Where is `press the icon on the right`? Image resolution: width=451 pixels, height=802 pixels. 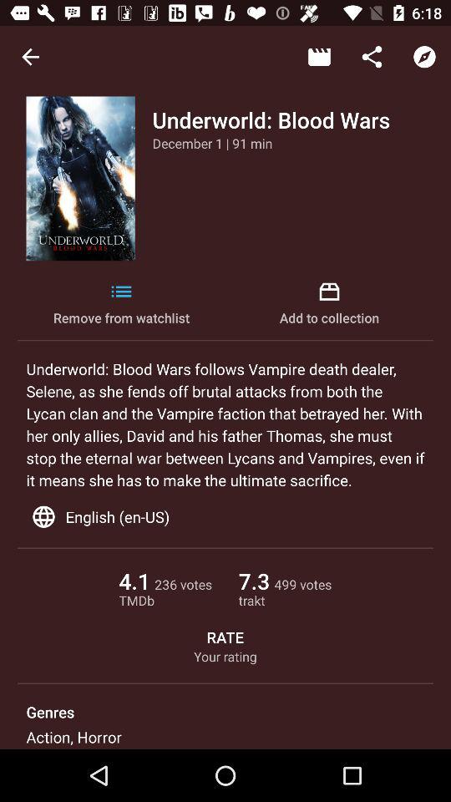
press the icon on the right is located at coordinates (329, 304).